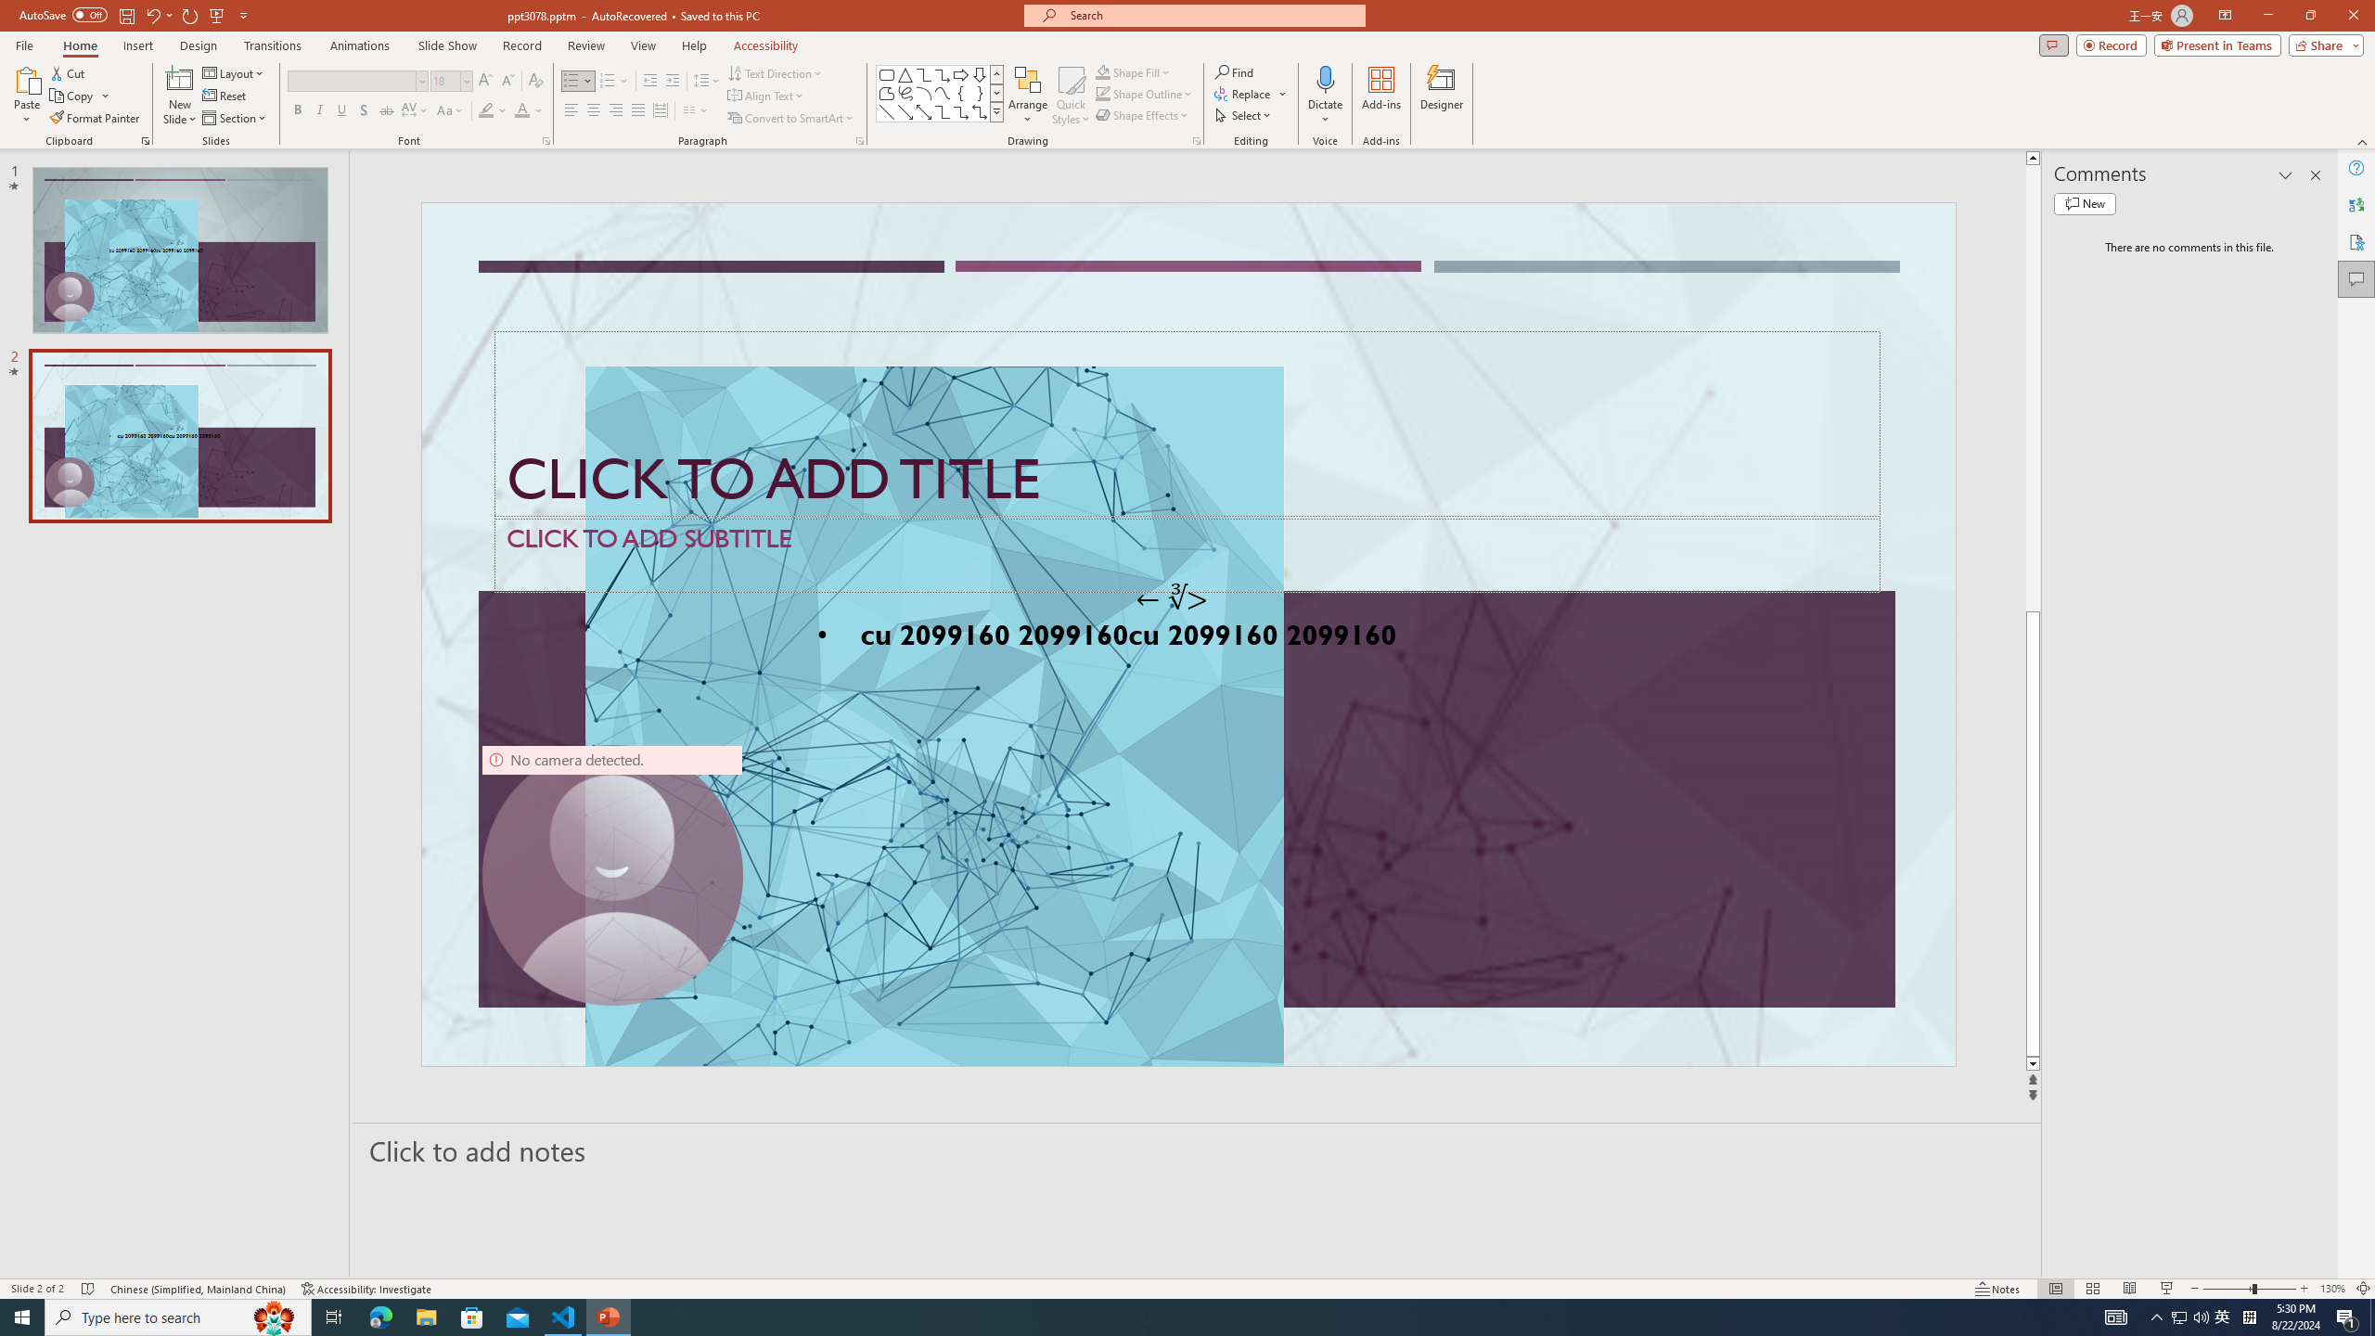 The image size is (2375, 1336). Describe the element at coordinates (961, 93) in the screenshot. I see `Left Brace` at that location.